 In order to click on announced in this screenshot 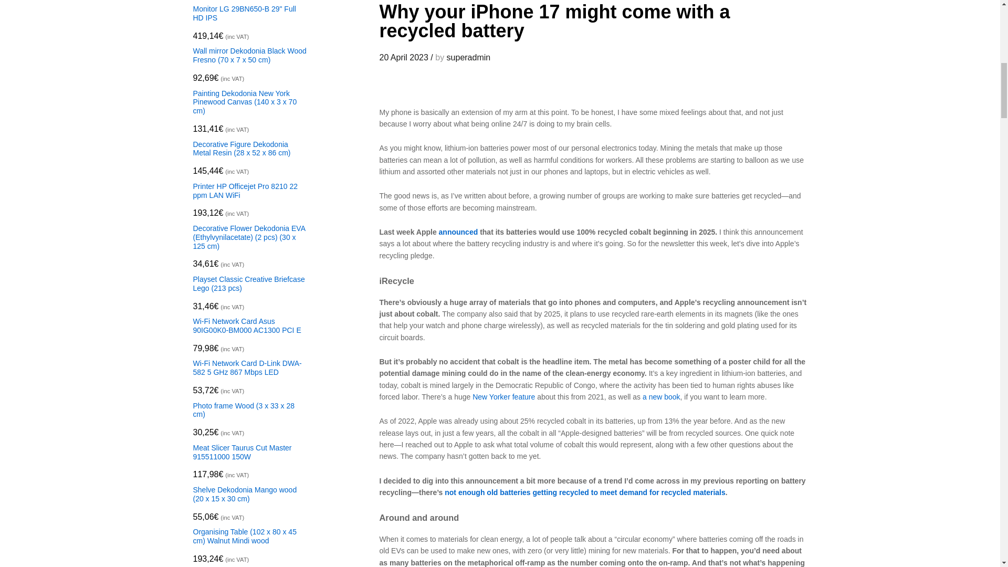, I will do `click(458, 232)`.